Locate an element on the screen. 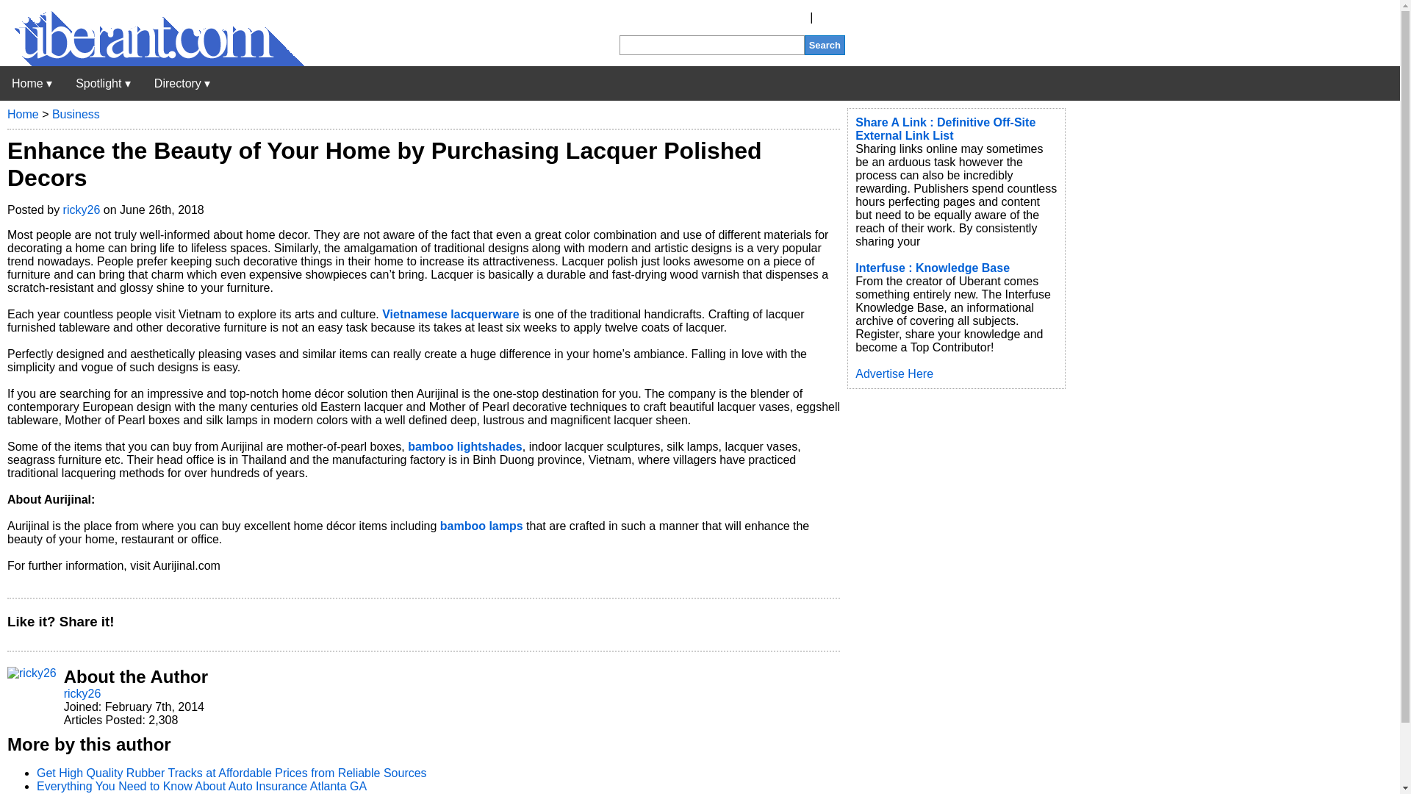 The image size is (1411, 794). Uberant is located at coordinates (152, 62).